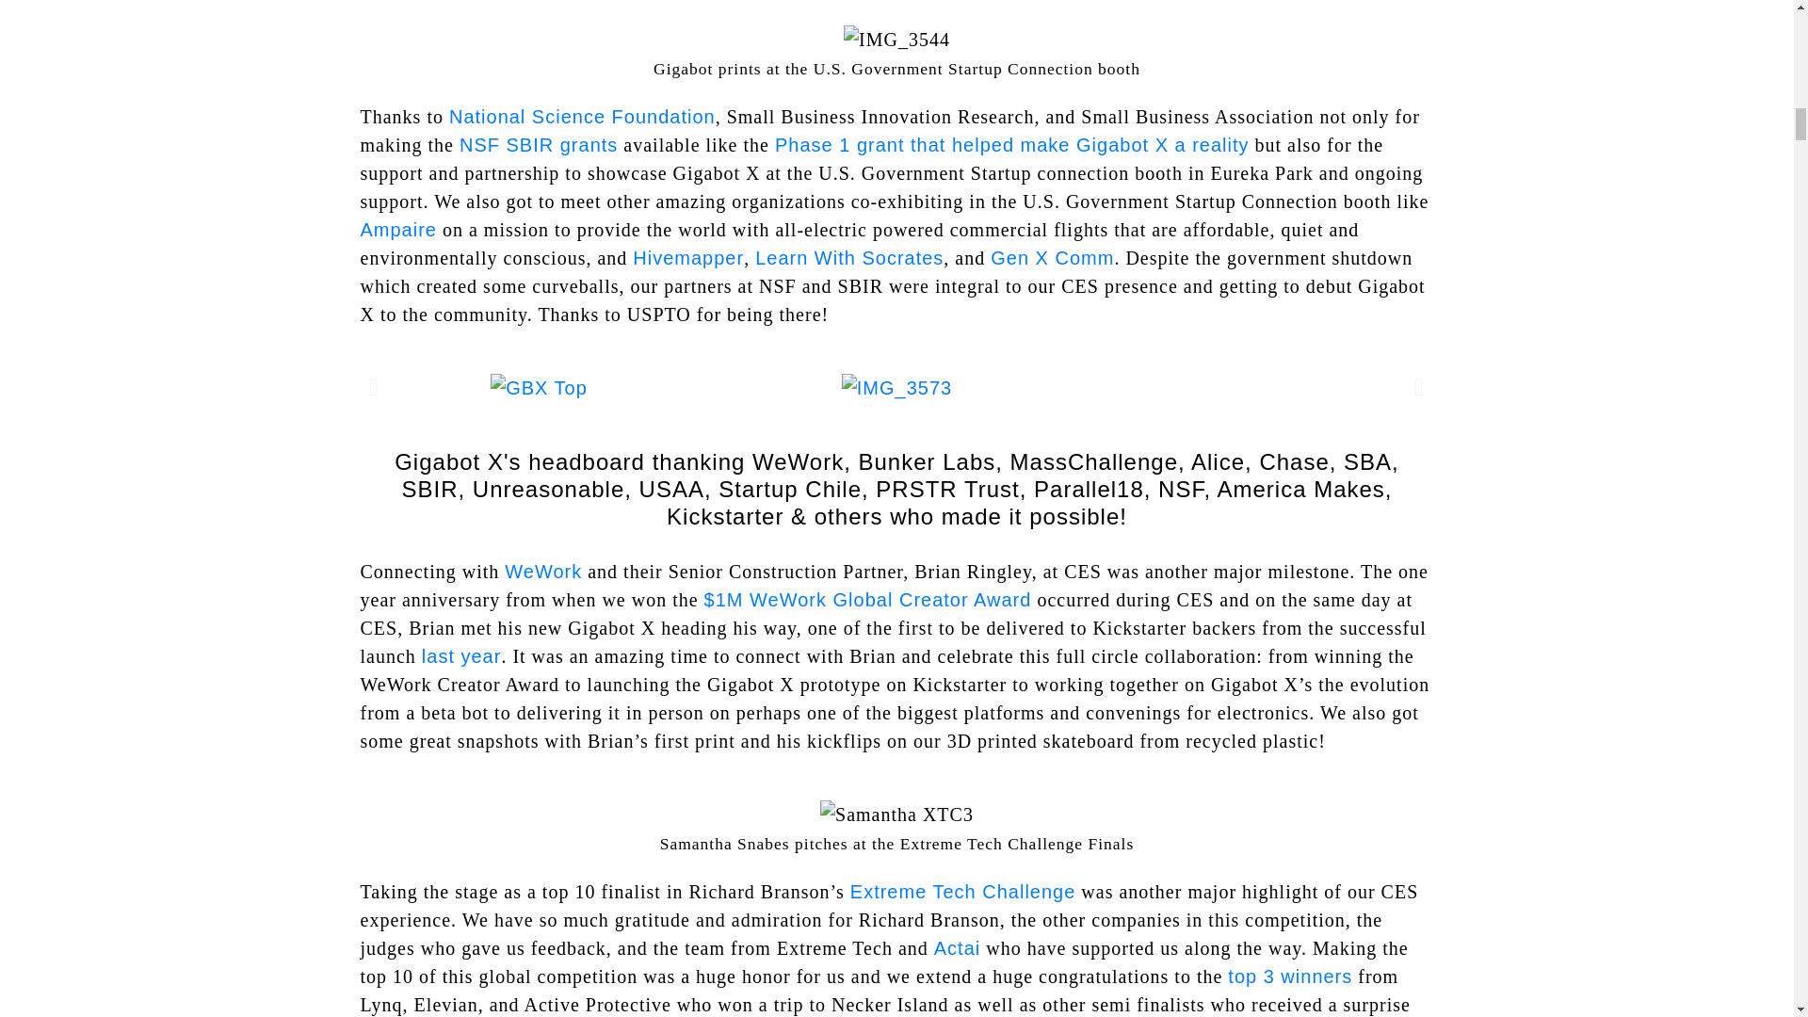 Image resolution: width=1808 pixels, height=1017 pixels. I want to click on Samantha XTC3, so click(896, 814).